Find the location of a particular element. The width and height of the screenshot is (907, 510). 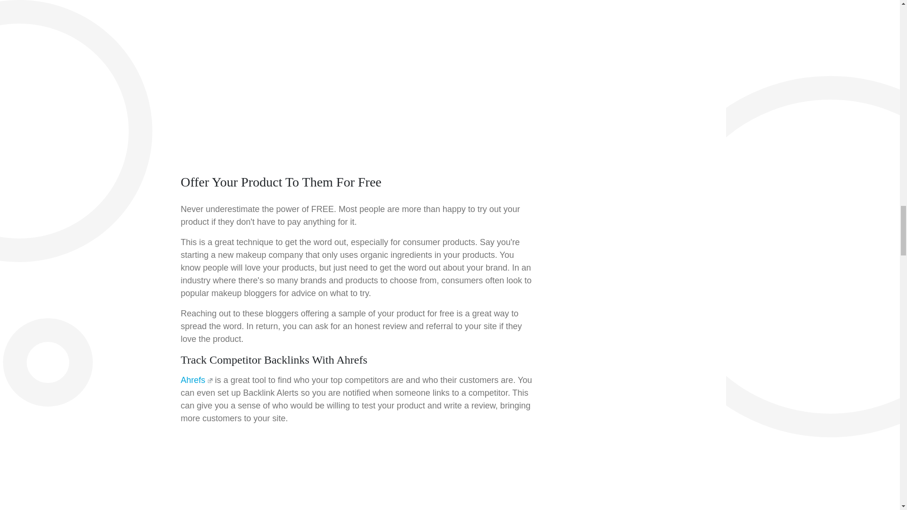

Ahrefs is located at coordinates (197, 380).